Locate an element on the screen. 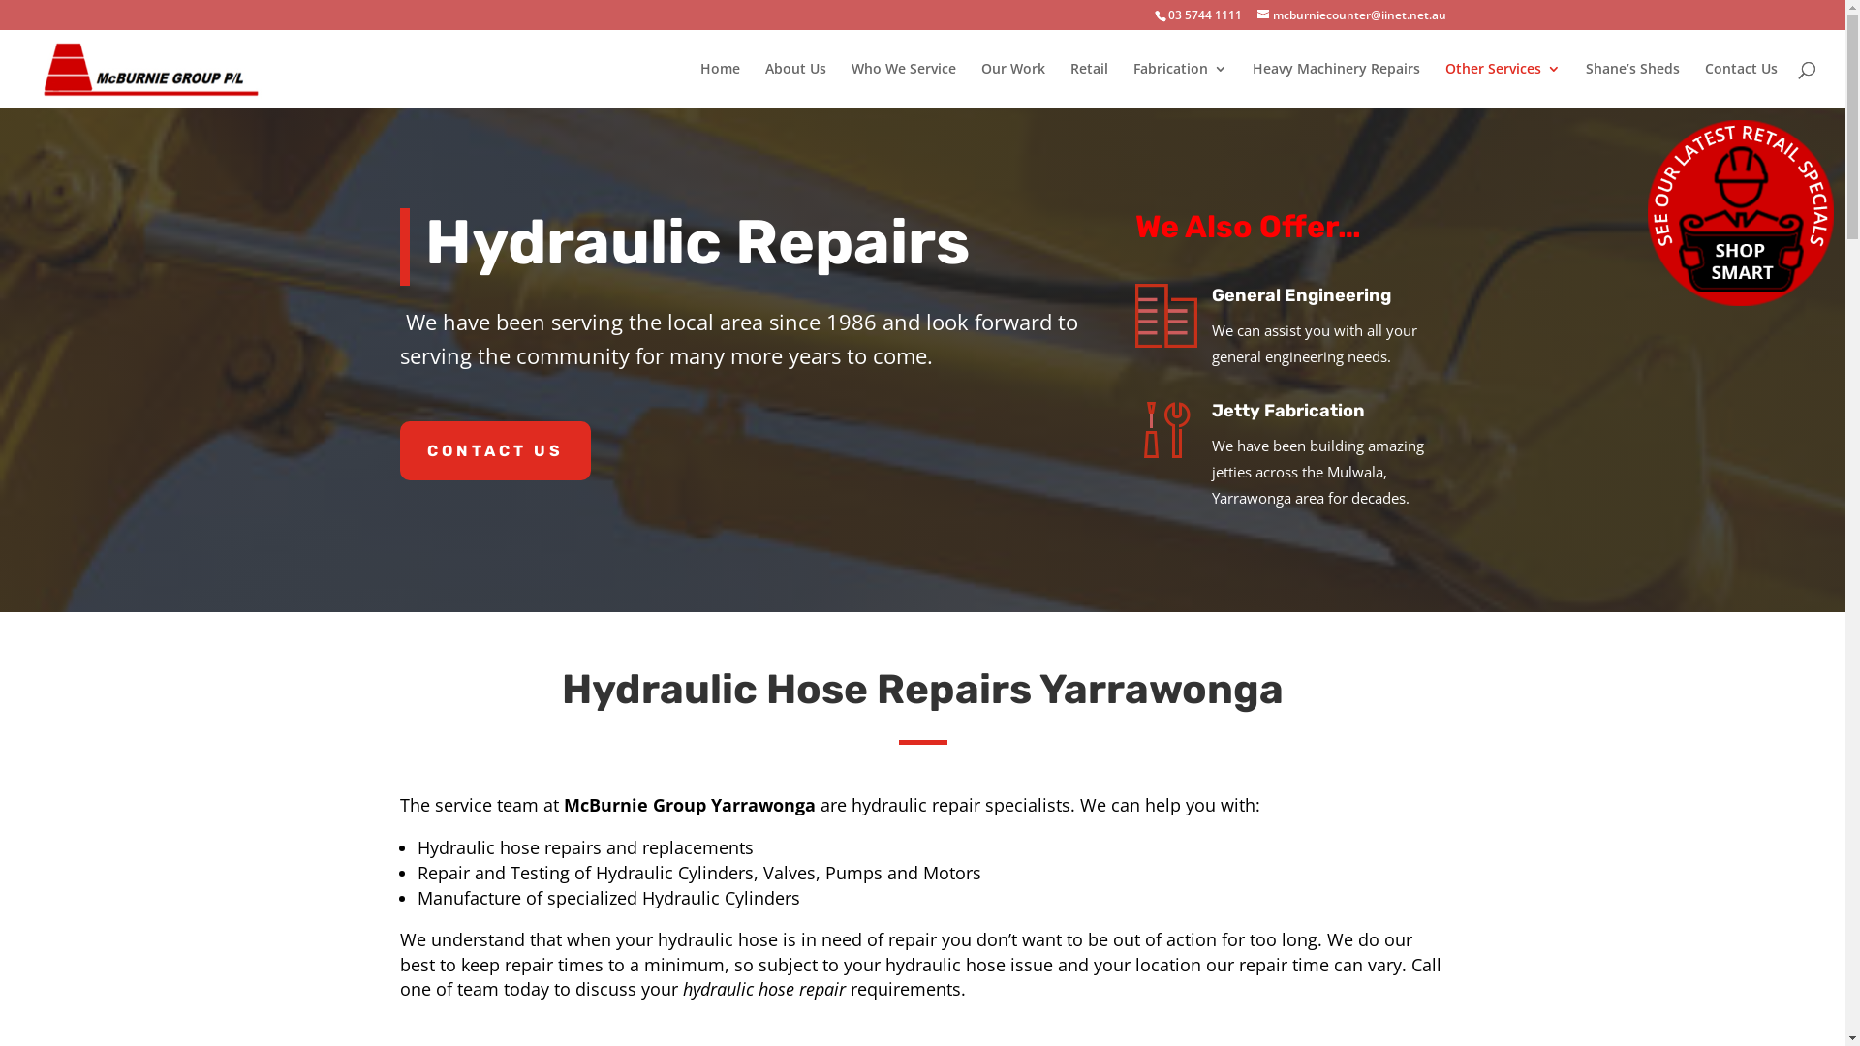 The width and height of the screenshot is (1860, 1046). CONTACT US is located at coordinates (494, 451).